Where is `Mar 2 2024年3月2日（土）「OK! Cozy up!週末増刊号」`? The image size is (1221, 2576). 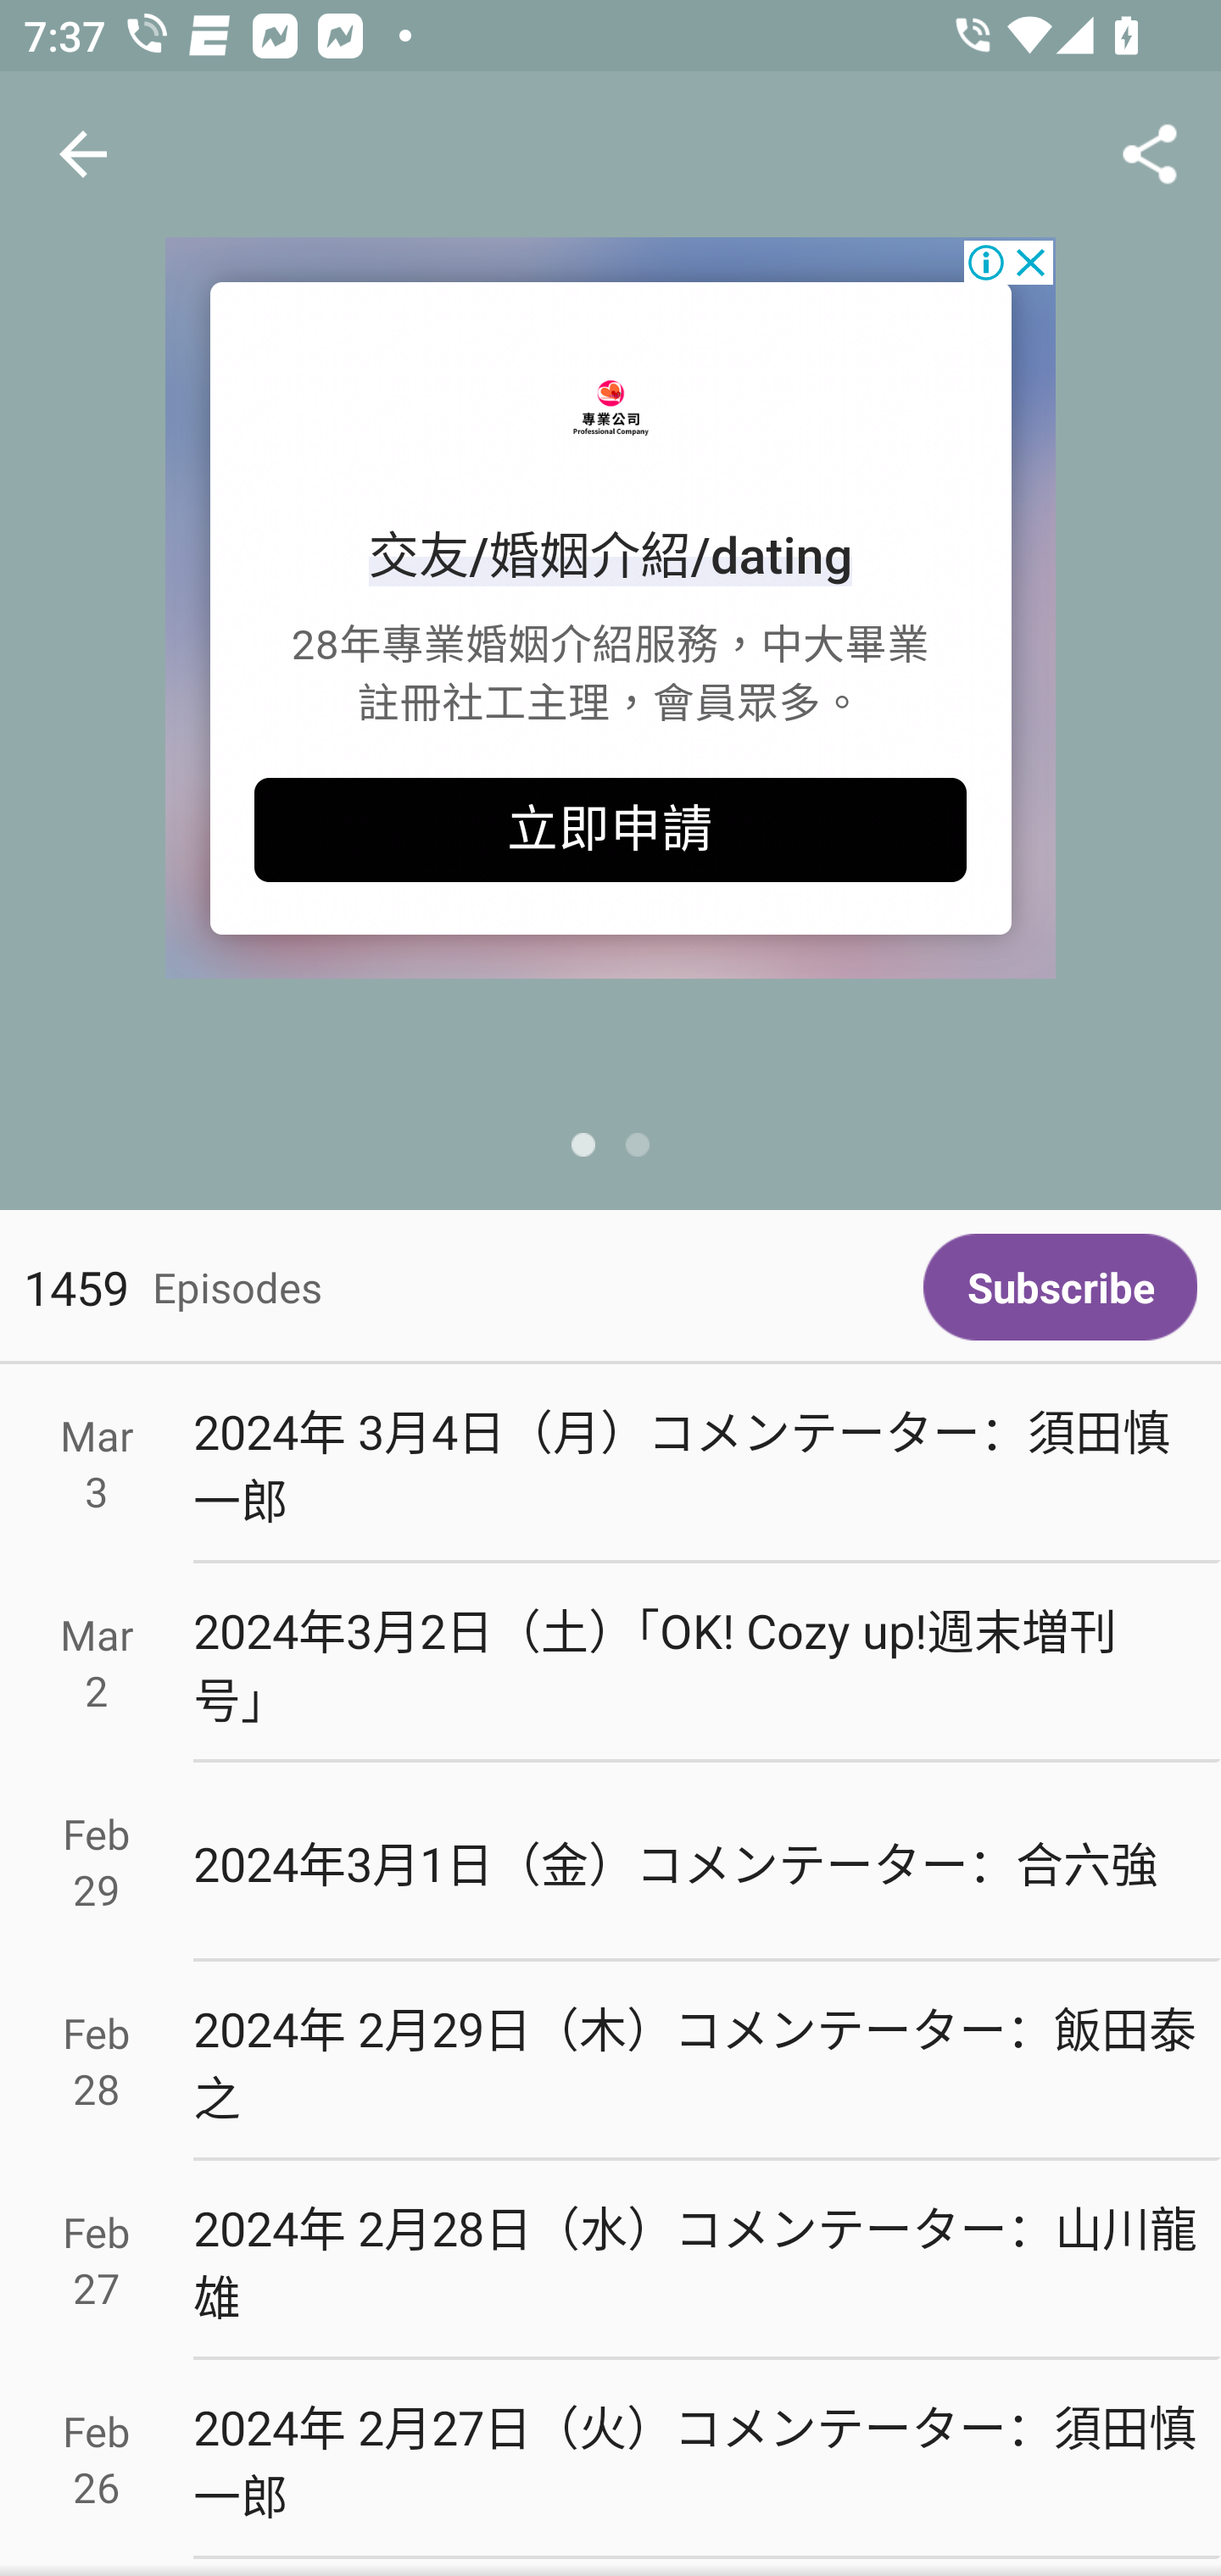
Mar 2 2024年3月2日（土）「OK! Cozy up!週末増刊号」 is located at coordinates (610, 1663).